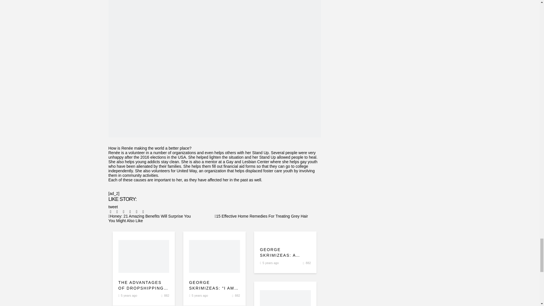  What do you see at coordinates (150, 216) in the screenshot?
I see `Honey: 21 Amazing Benefits Will Surprise You` at bounding box center [150, 216].